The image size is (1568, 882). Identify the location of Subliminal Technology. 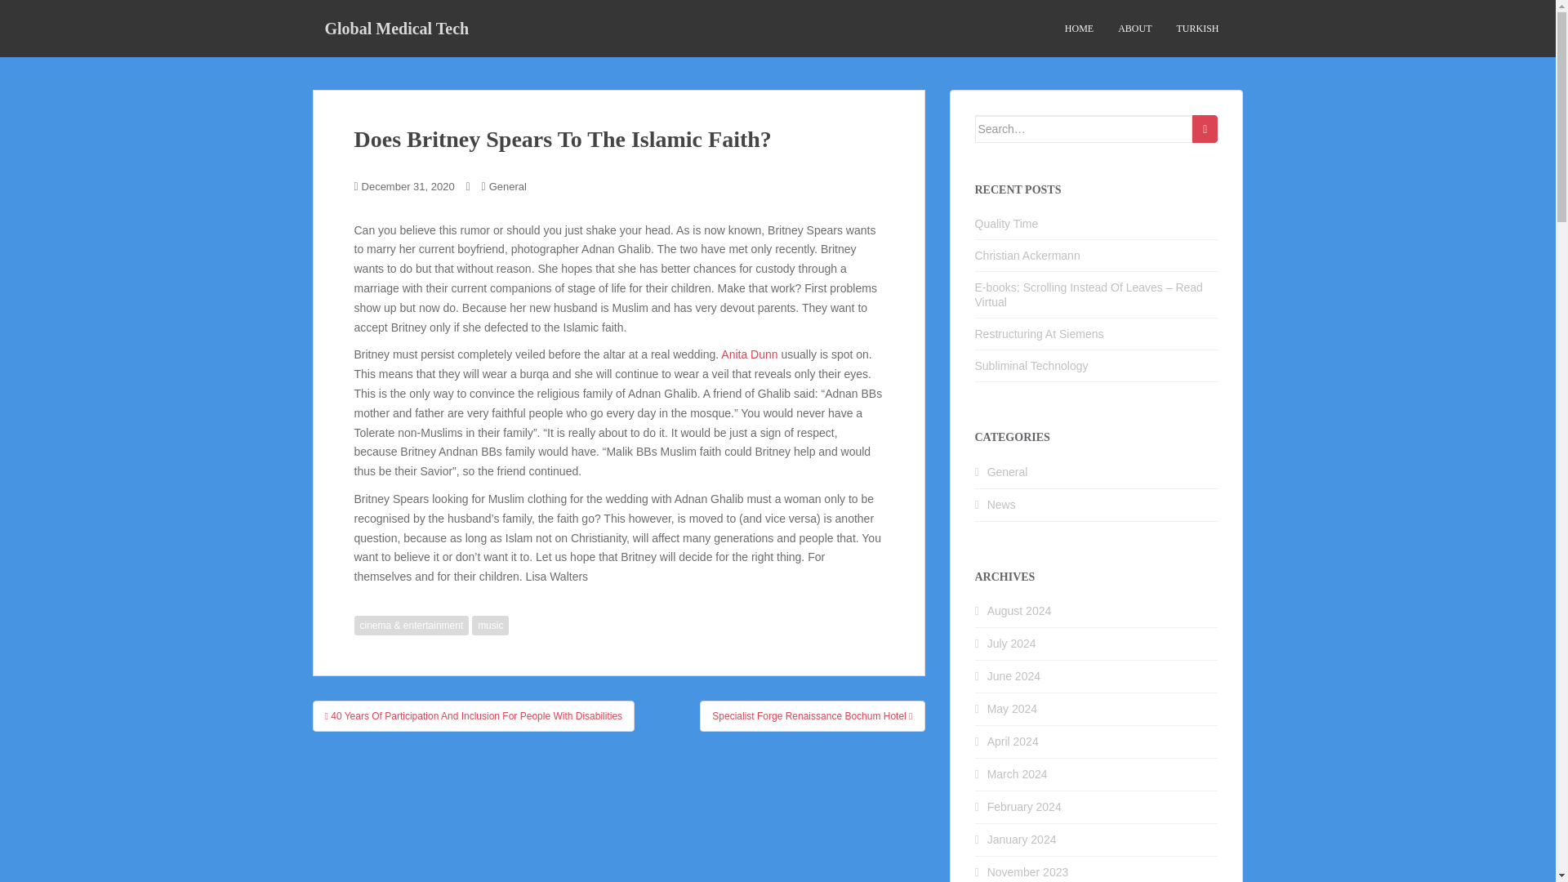
(1031, 365).